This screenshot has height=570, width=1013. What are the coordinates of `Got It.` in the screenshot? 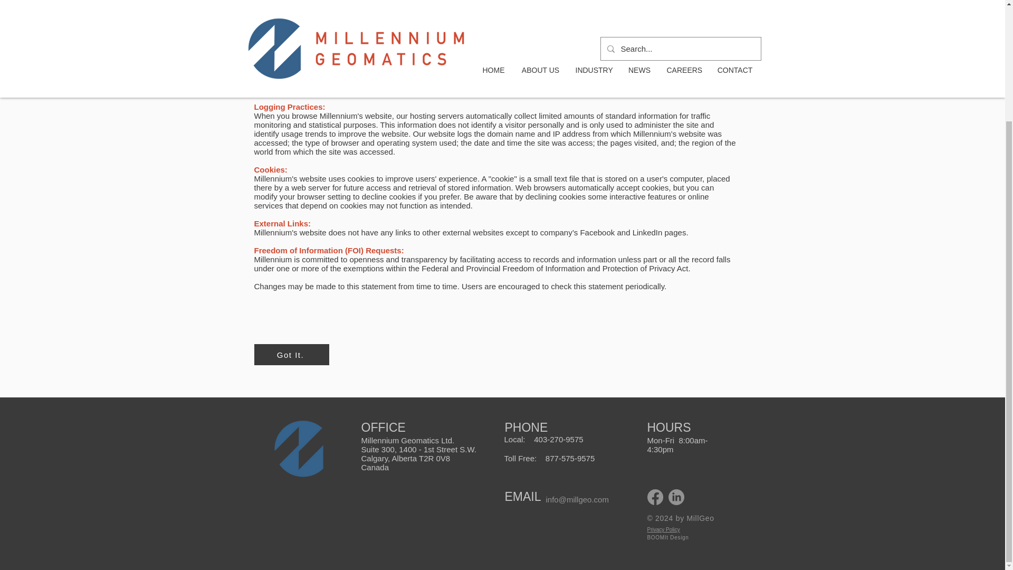 It's located at (291, 355).